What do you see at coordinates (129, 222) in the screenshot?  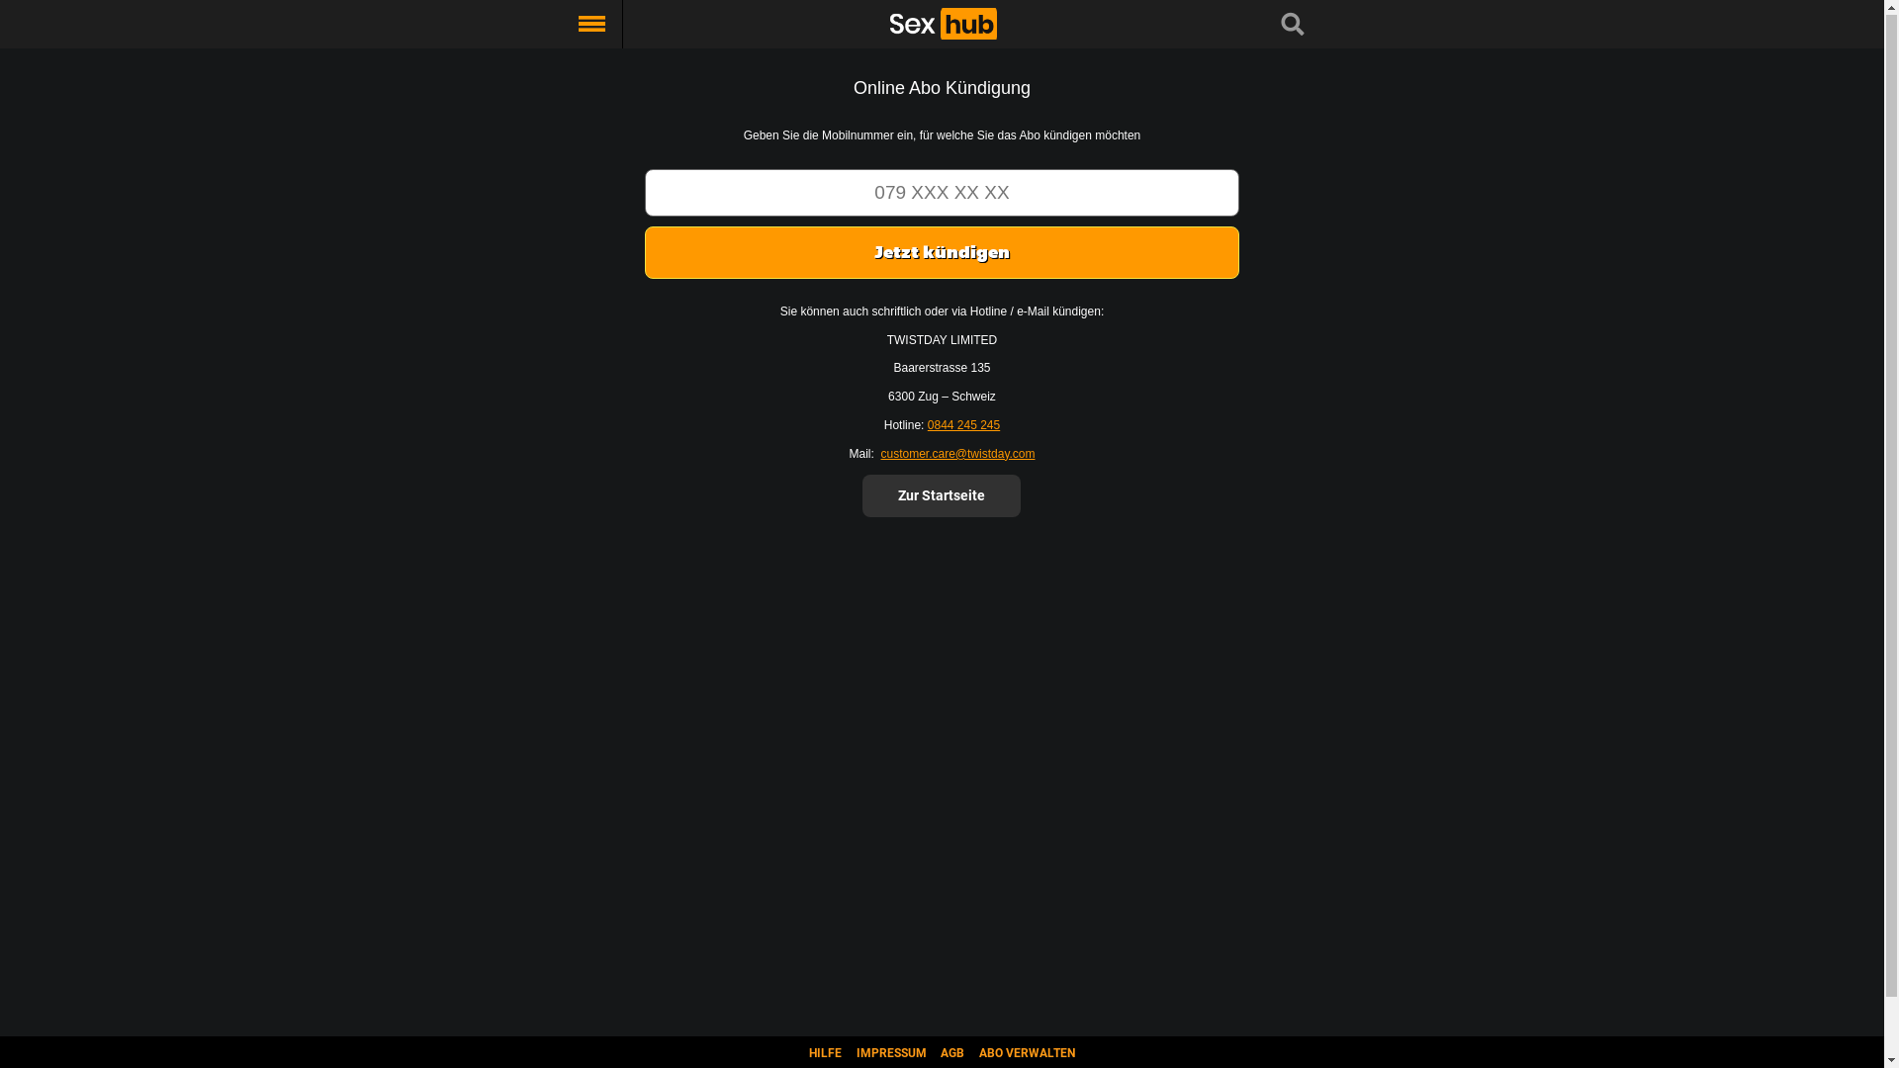 I see `Abo Verwalten` at bounding box center [129, 222].